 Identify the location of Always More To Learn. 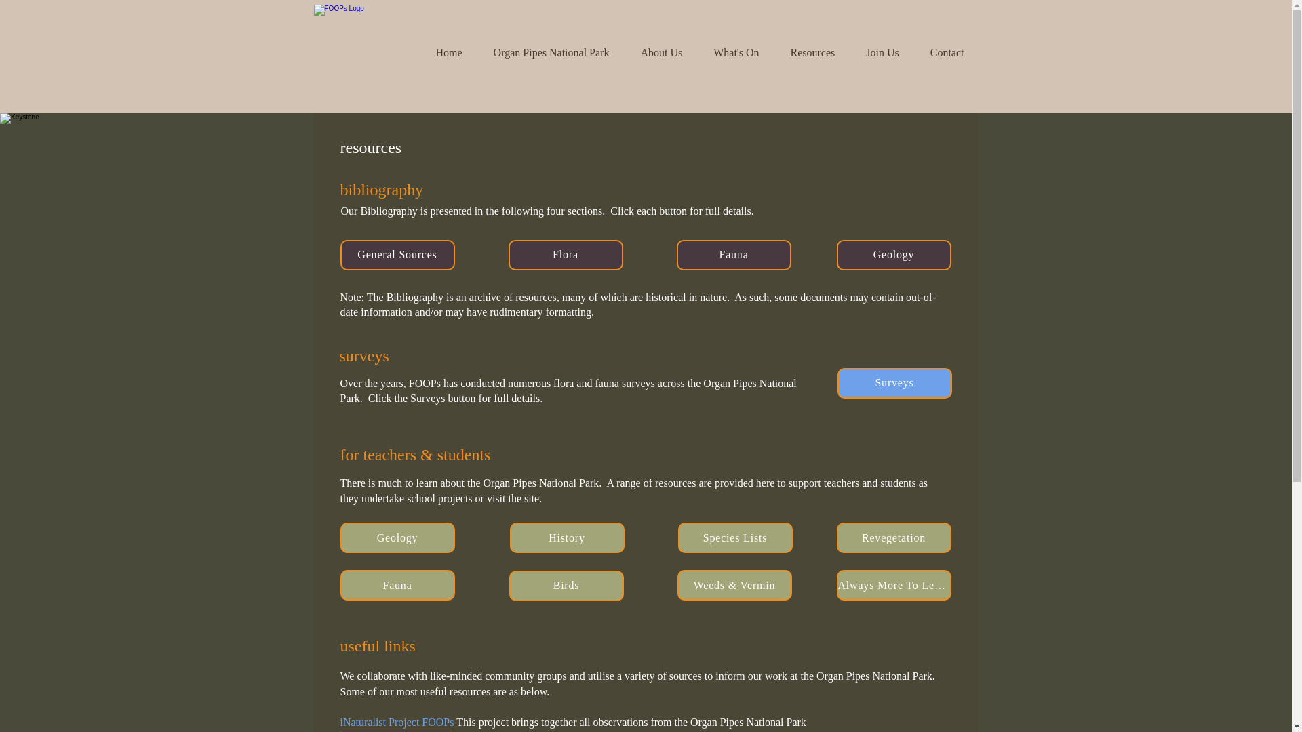
(894, 585).